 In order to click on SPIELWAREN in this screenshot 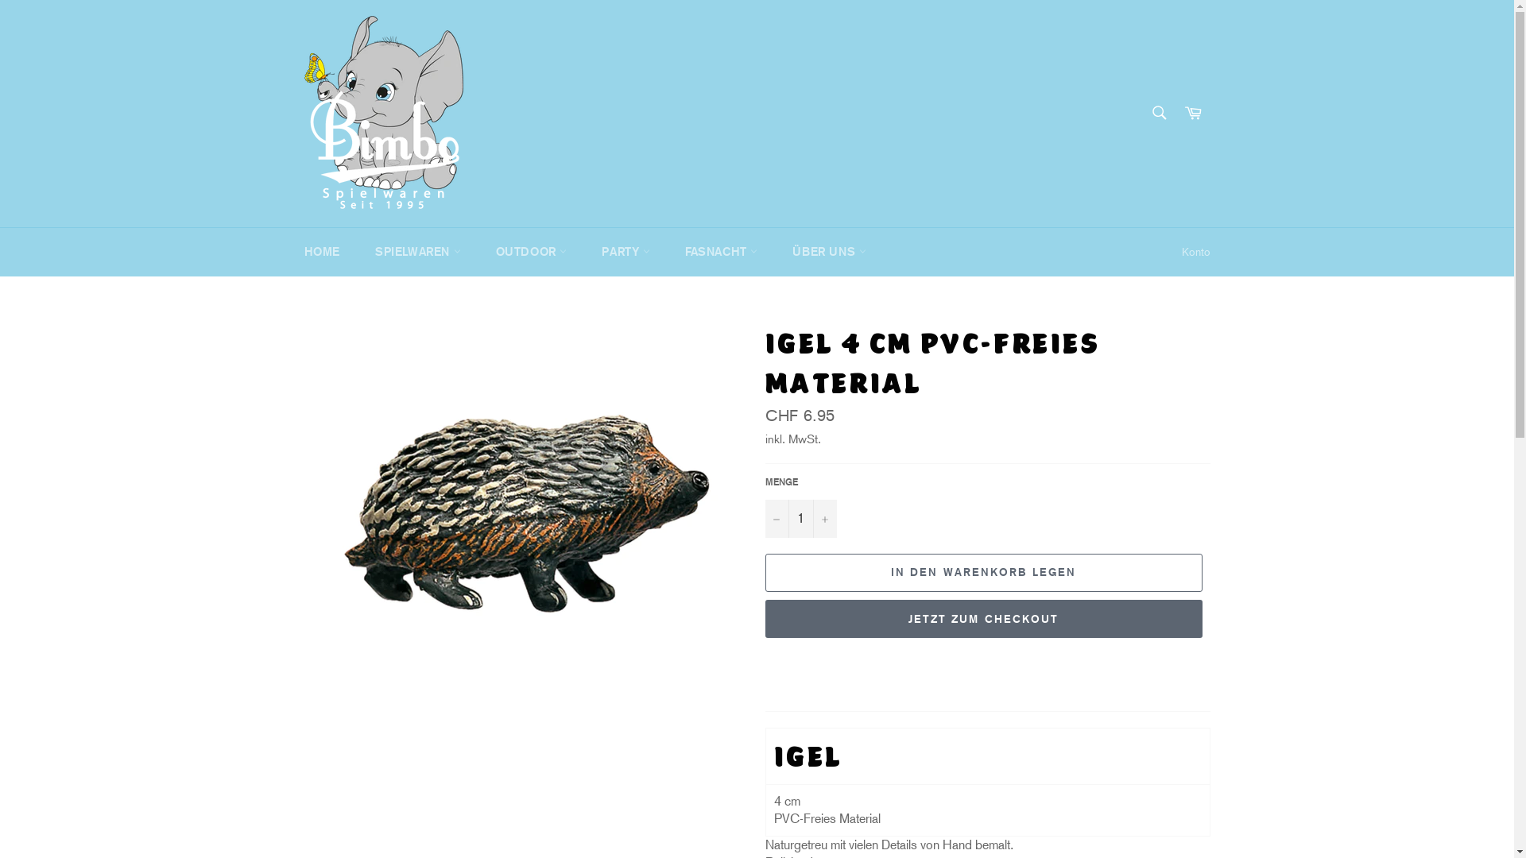, I will do `click(418, 253)`.